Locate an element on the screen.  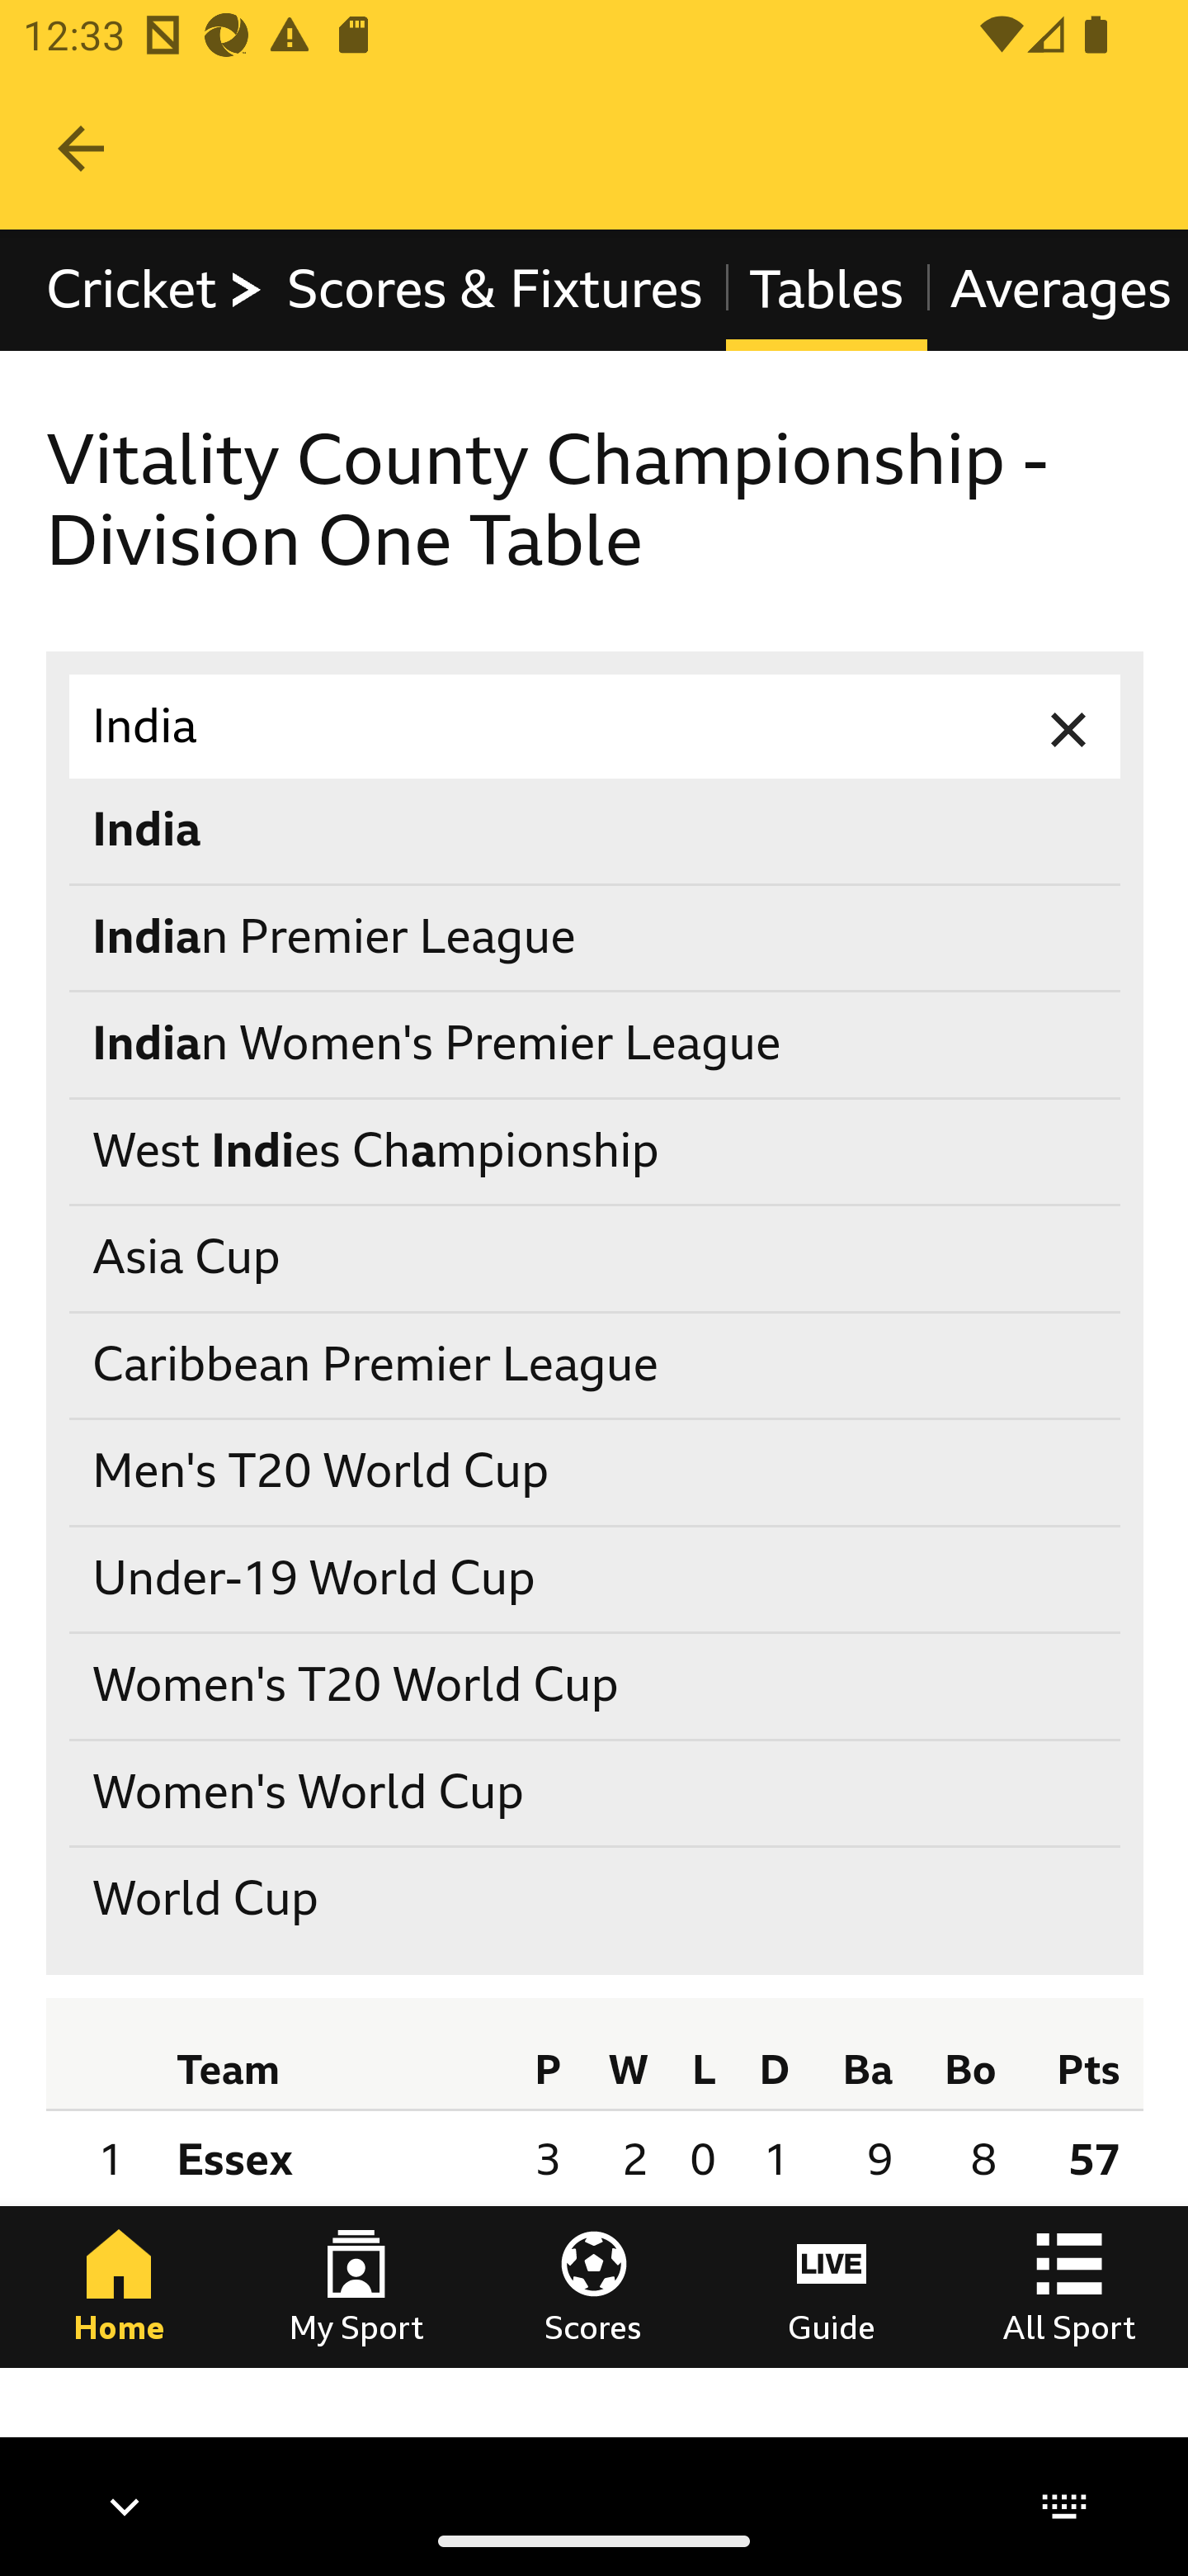
Navigate up is located at coordinates (81, 149).